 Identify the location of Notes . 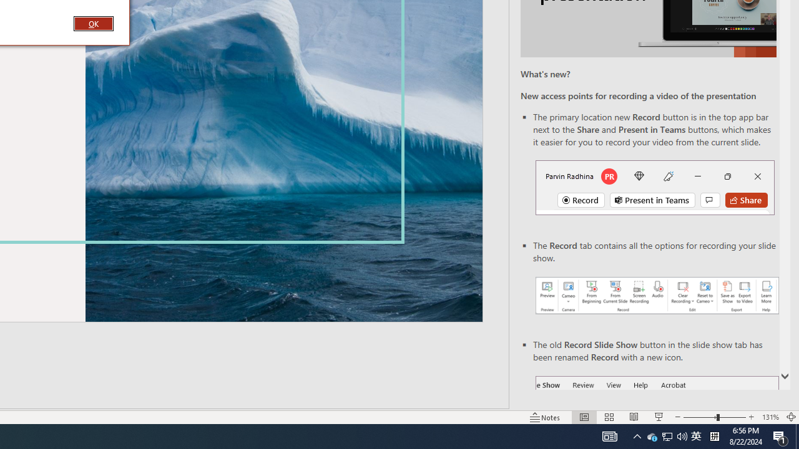
(696, 437).